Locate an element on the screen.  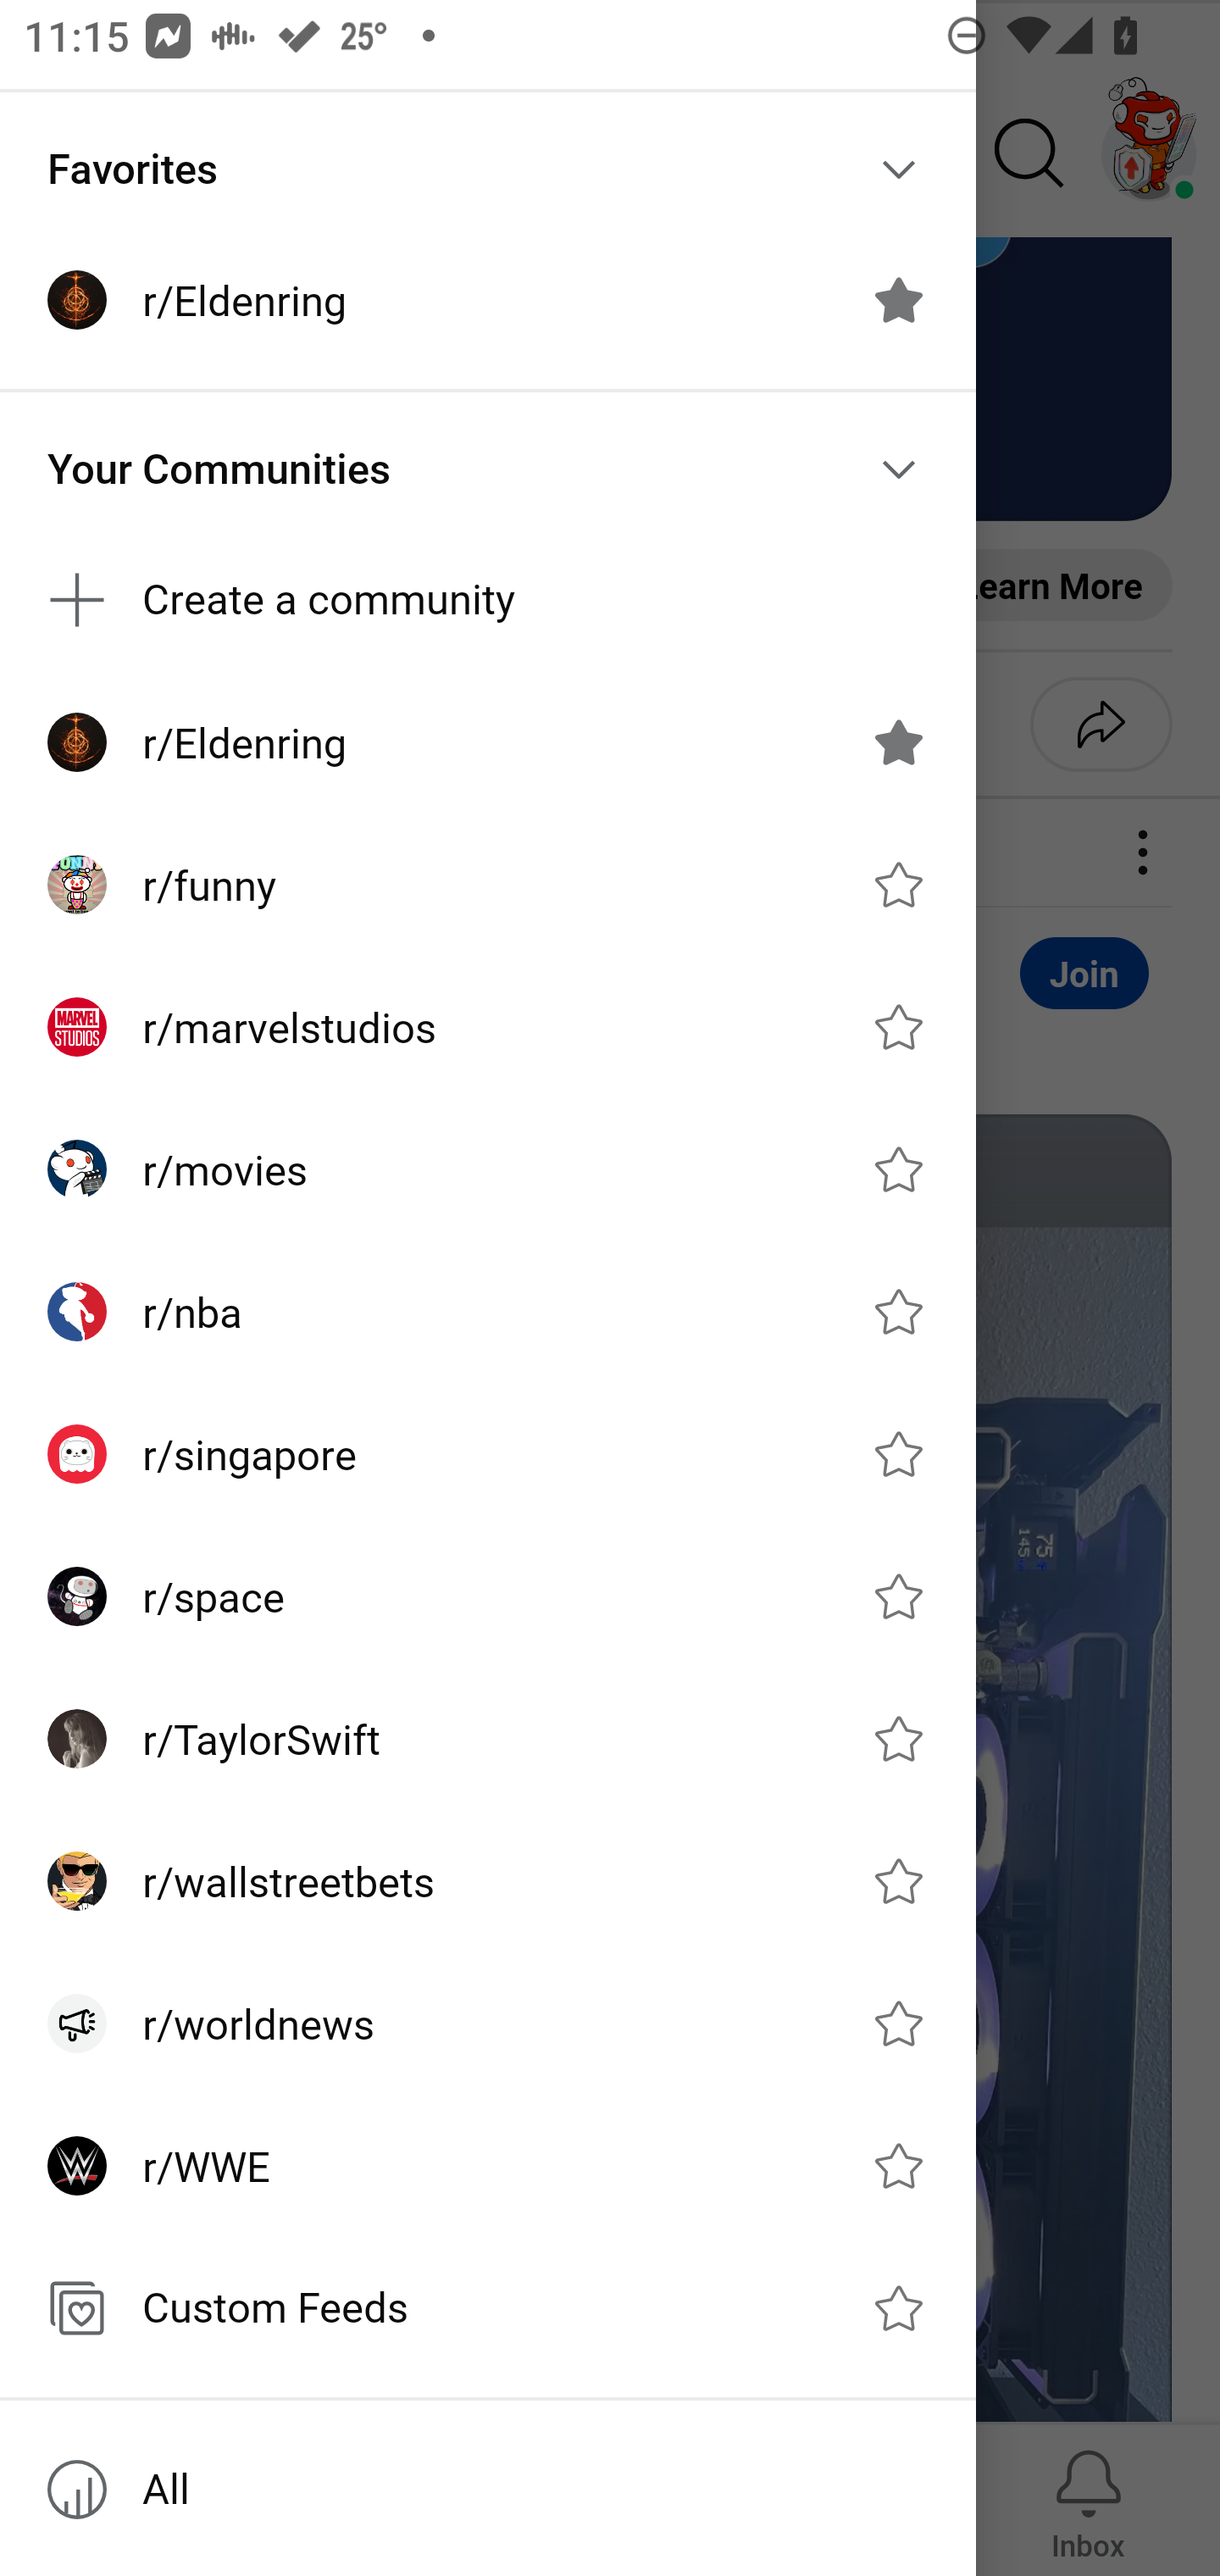
r/space Favorite r/space is located at coordinates (488, 1595).